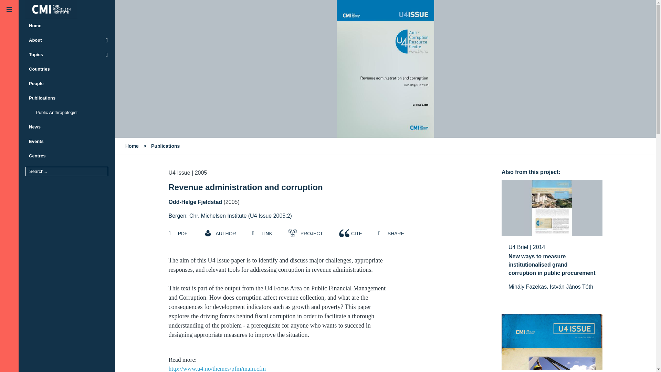 This screenshot has height=372, width=661. Describe the element at coordinates (67, 55) in the screenshot. I see `Topics` at that location.